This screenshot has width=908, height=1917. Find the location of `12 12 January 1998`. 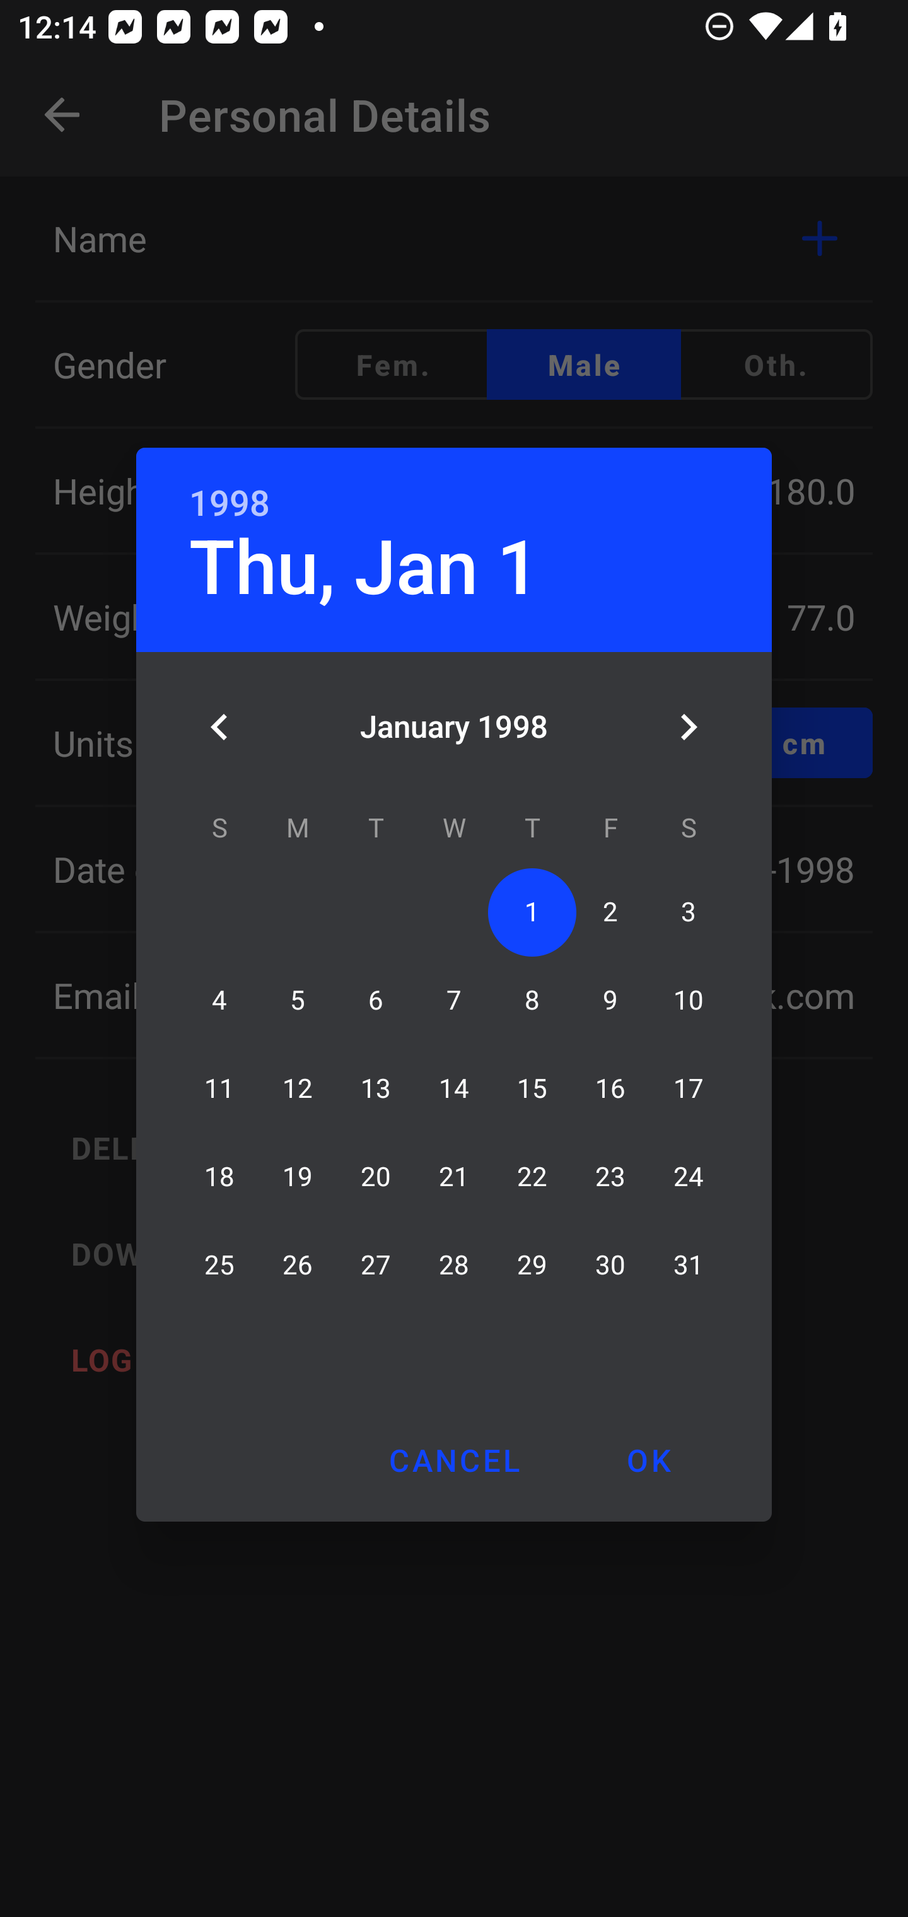

12 12 January 1998 is located at coordinates (298, 1088).